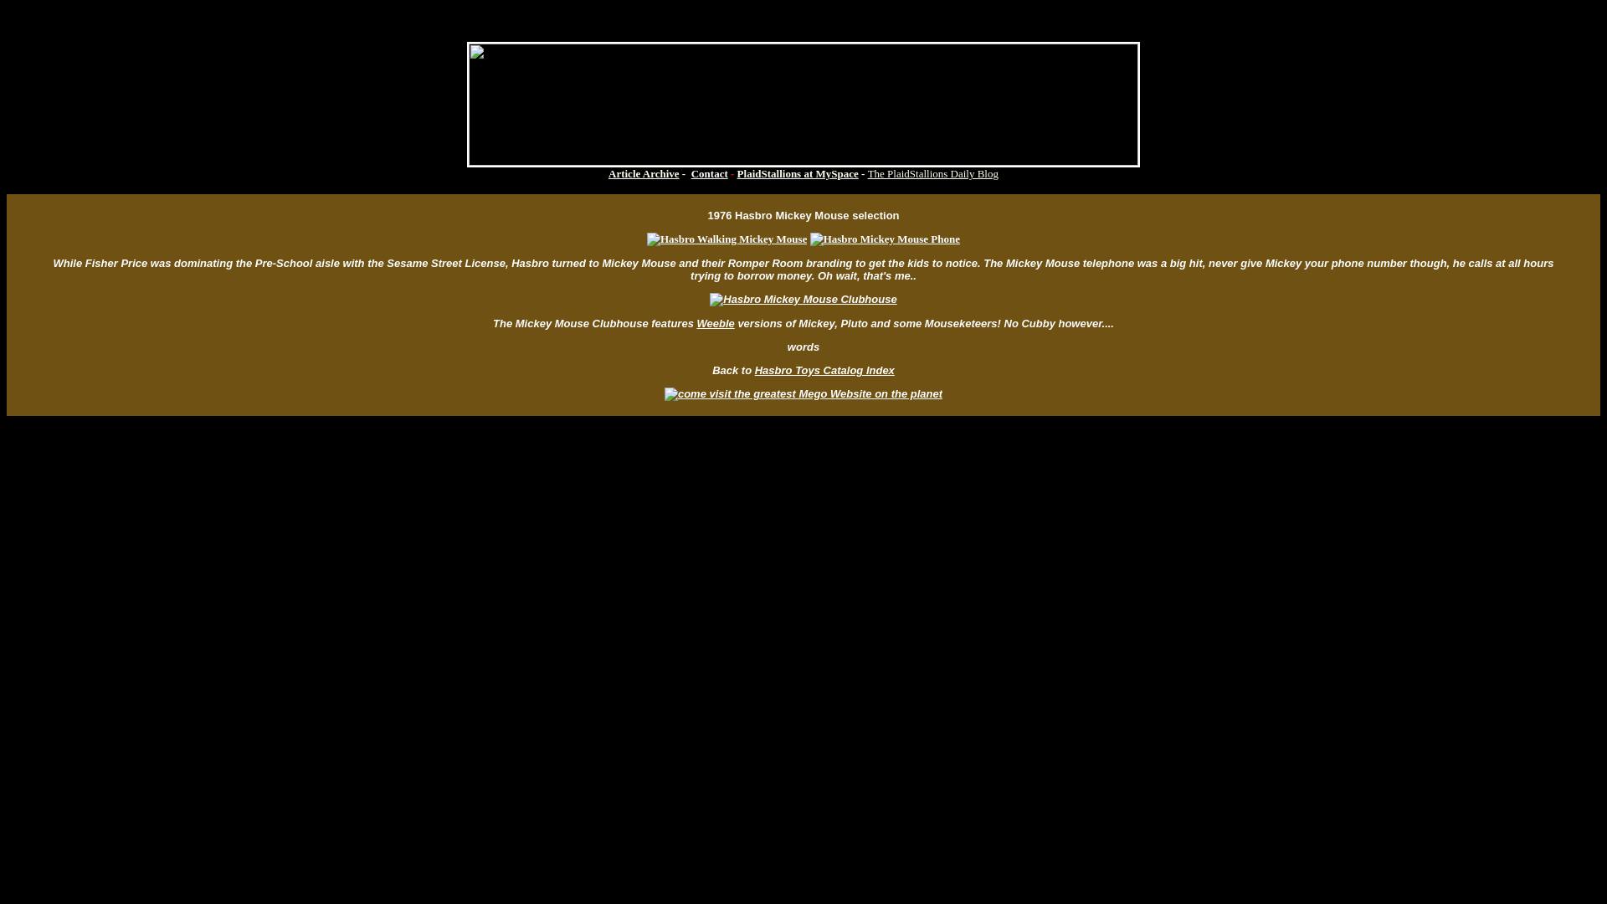  I want to click on come visit the greatest Mego Website on the planet, so click(803, 394).